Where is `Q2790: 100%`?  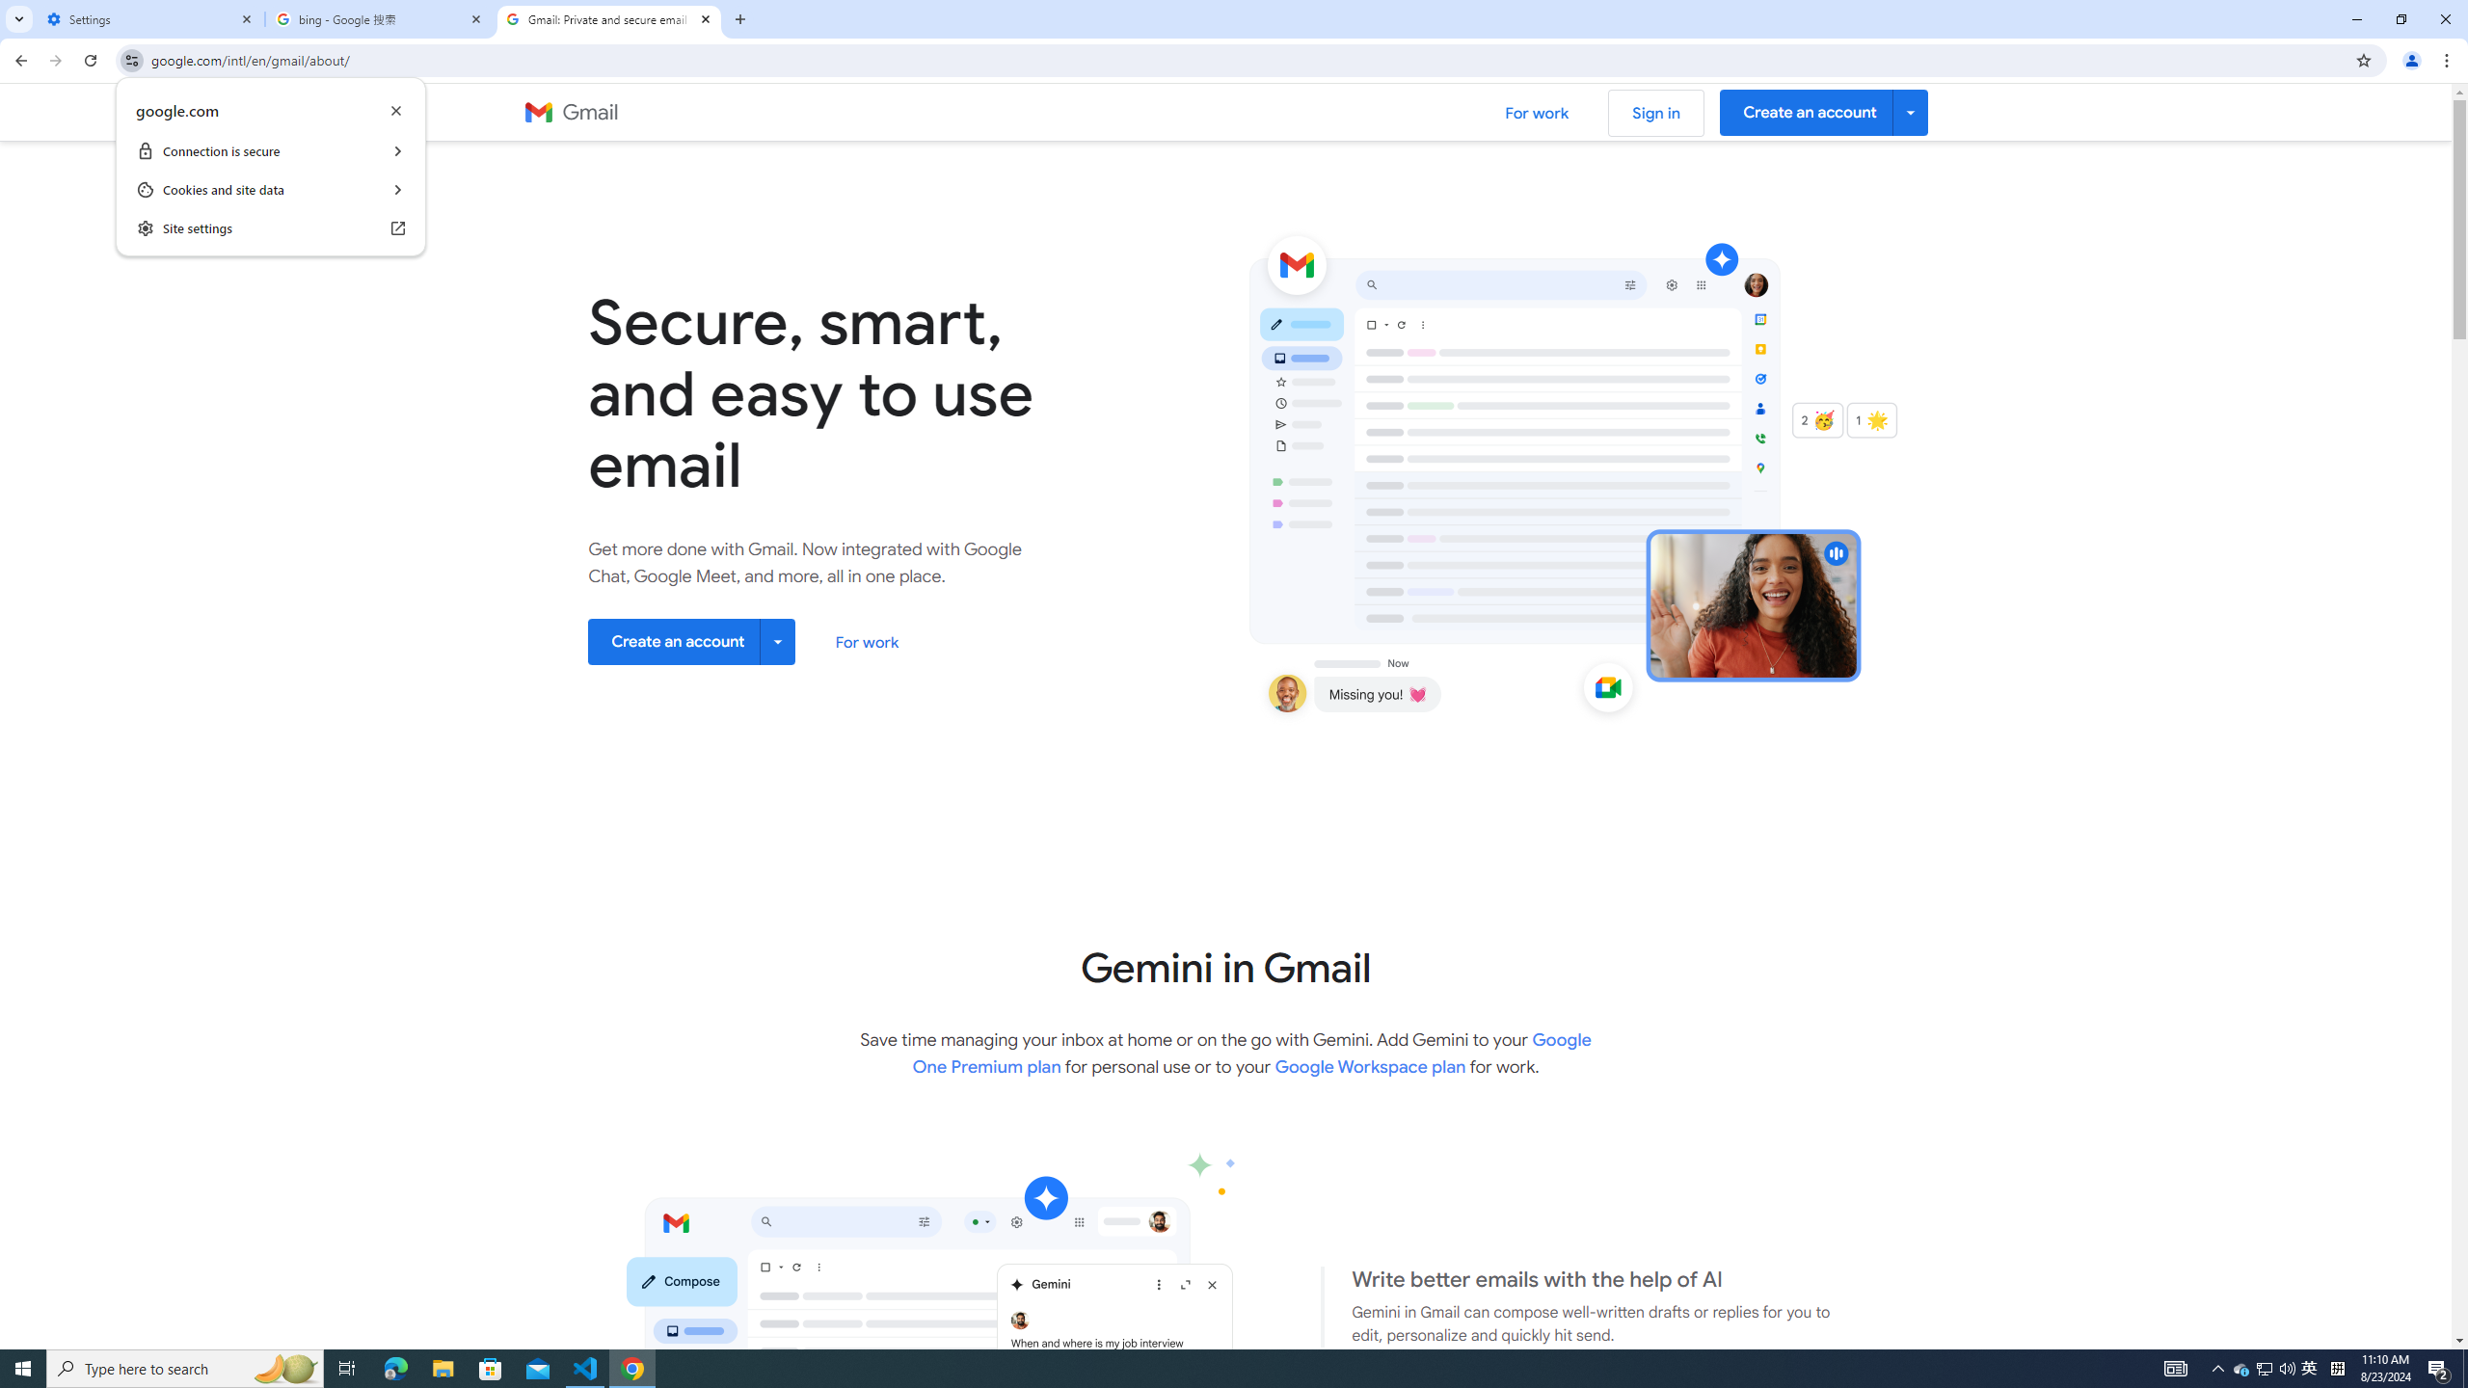
Q2790: 100% is located at coordinates (2287, 1369).